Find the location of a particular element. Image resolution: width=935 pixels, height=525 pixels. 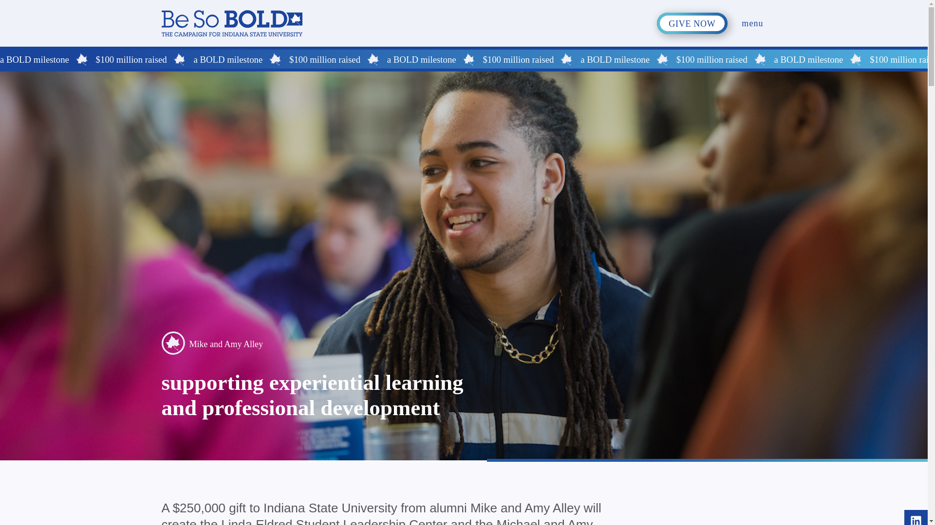

menu is located at coordinates (753, 5).